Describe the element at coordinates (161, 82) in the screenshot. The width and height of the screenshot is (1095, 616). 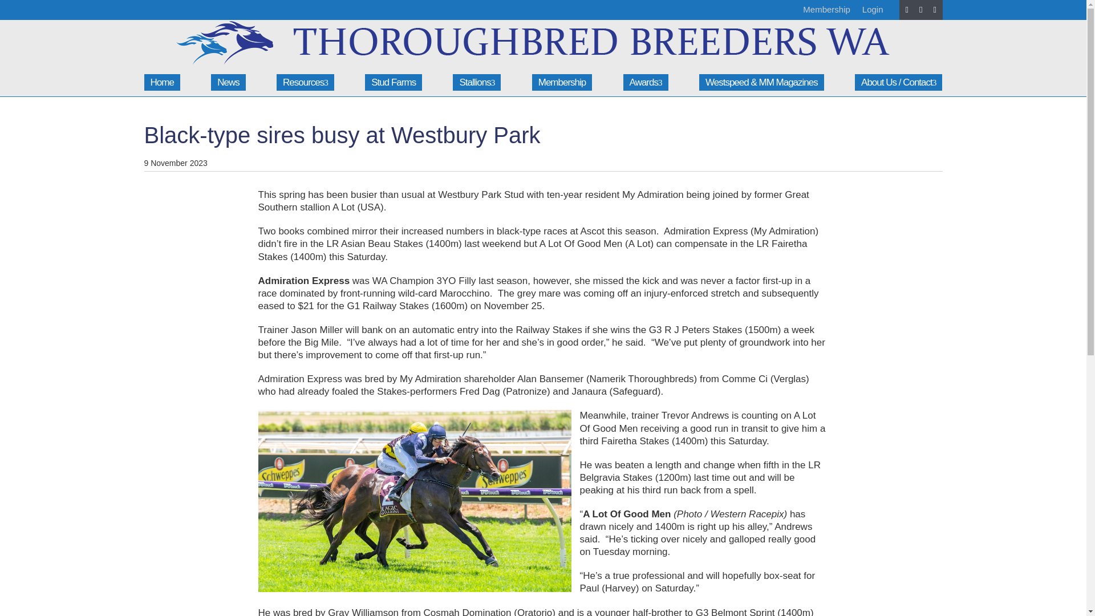
I see `Home` at that location.